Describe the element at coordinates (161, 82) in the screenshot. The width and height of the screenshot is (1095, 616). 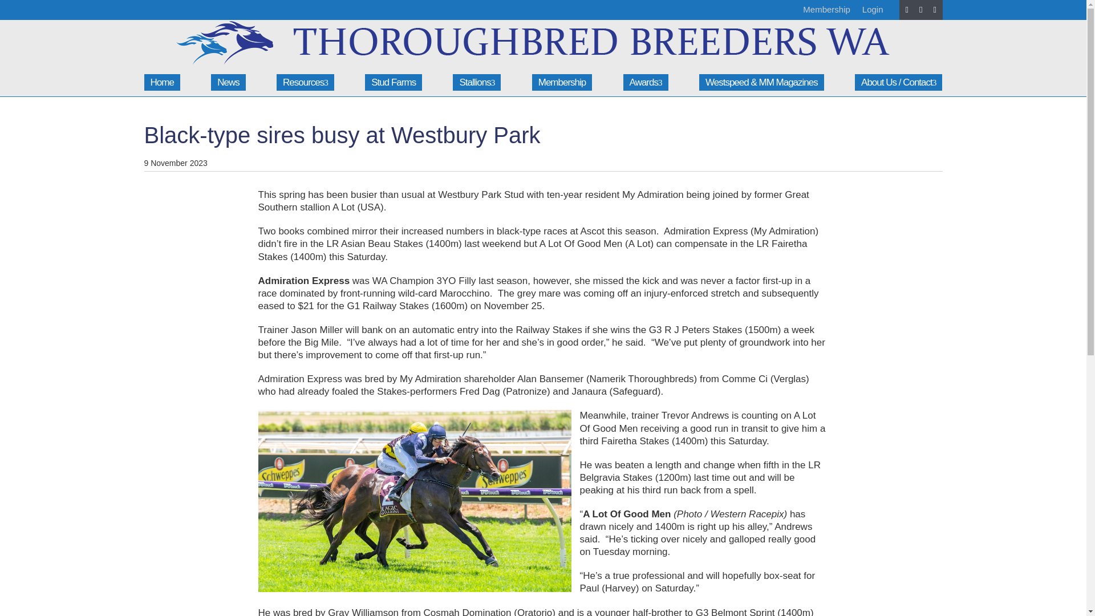
I see `Home` at that location.